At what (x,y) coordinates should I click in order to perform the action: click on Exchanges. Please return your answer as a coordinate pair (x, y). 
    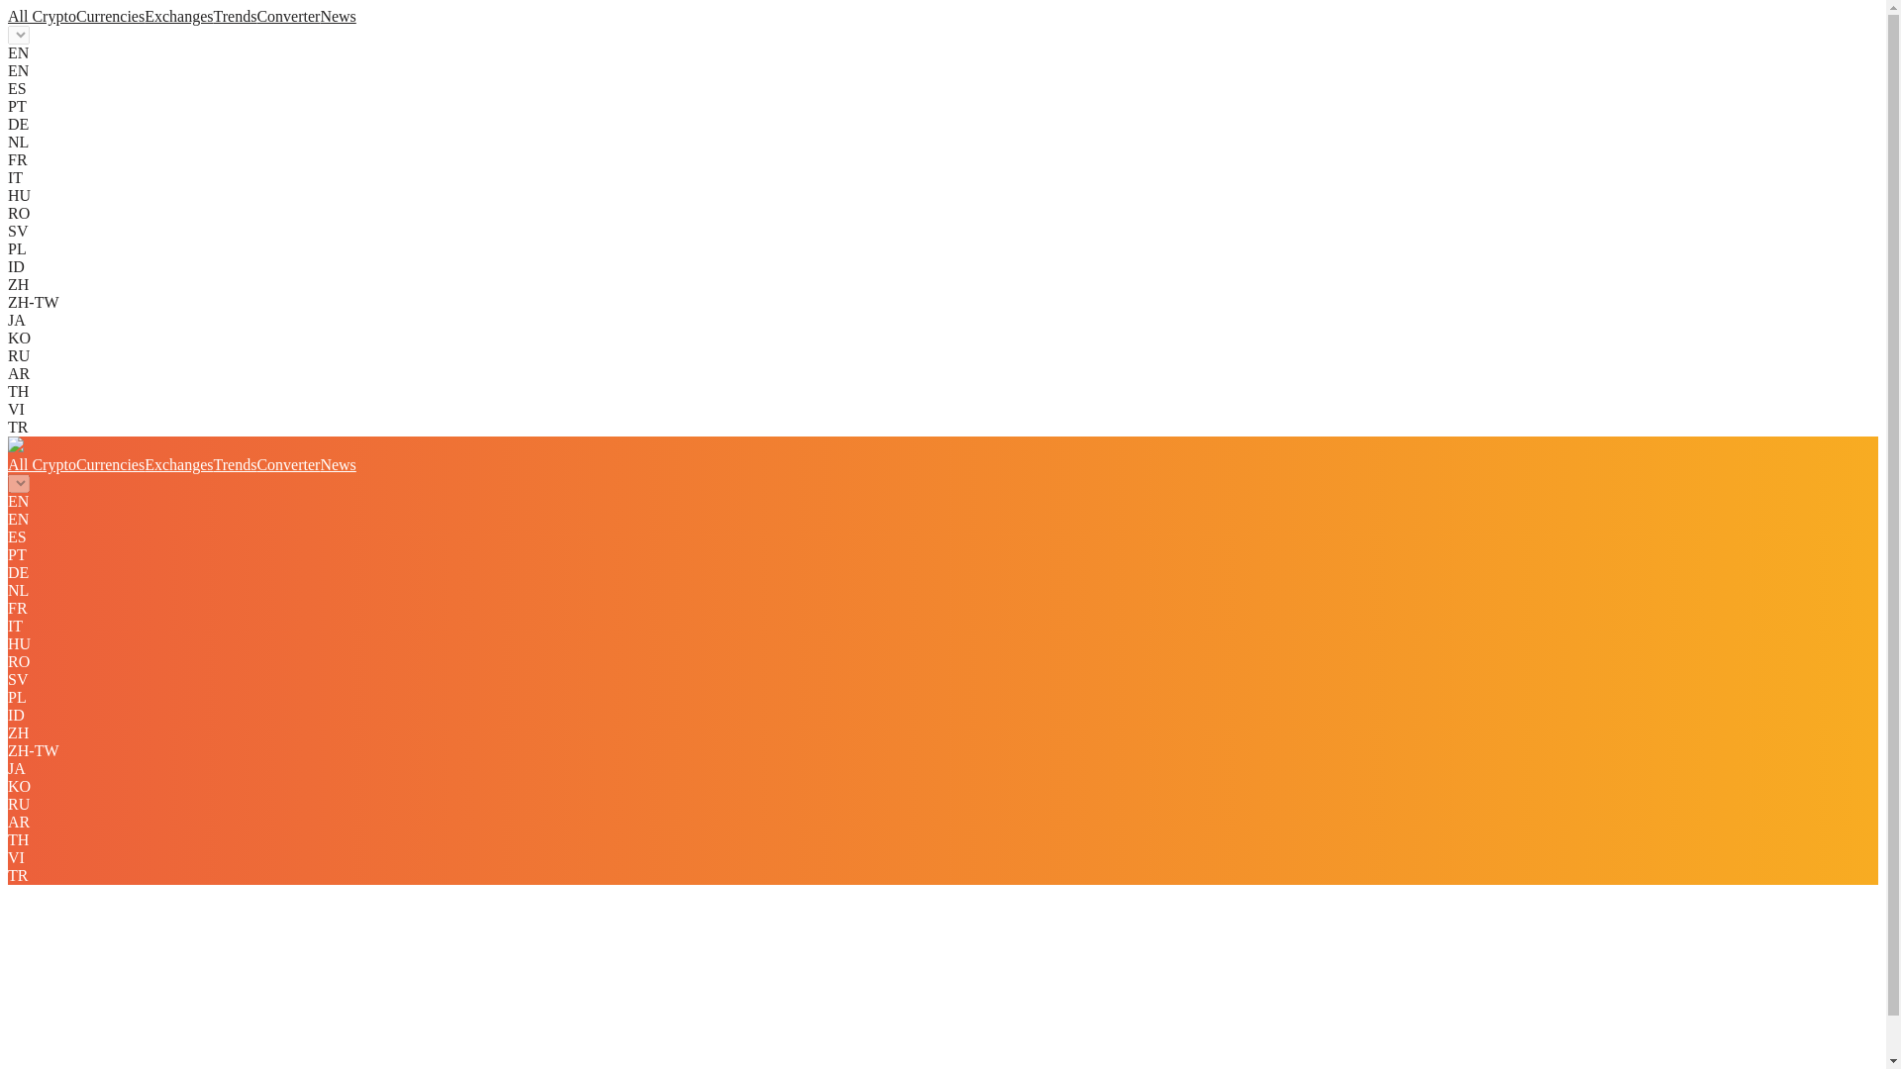
    Looking at the image, I should click on (178, 465).